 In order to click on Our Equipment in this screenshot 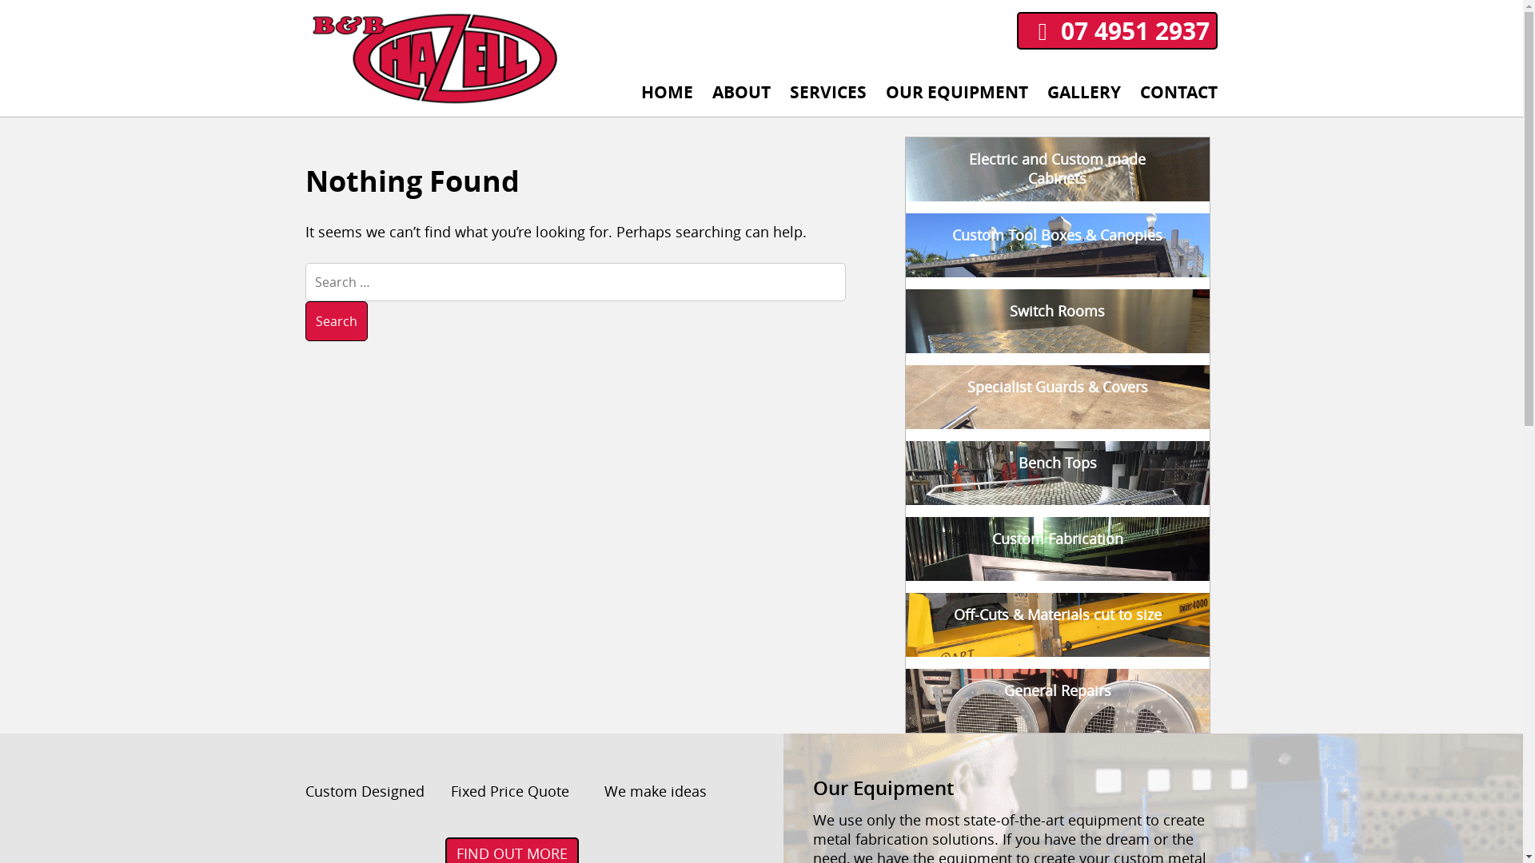, I will do `click(1022, 775)`.